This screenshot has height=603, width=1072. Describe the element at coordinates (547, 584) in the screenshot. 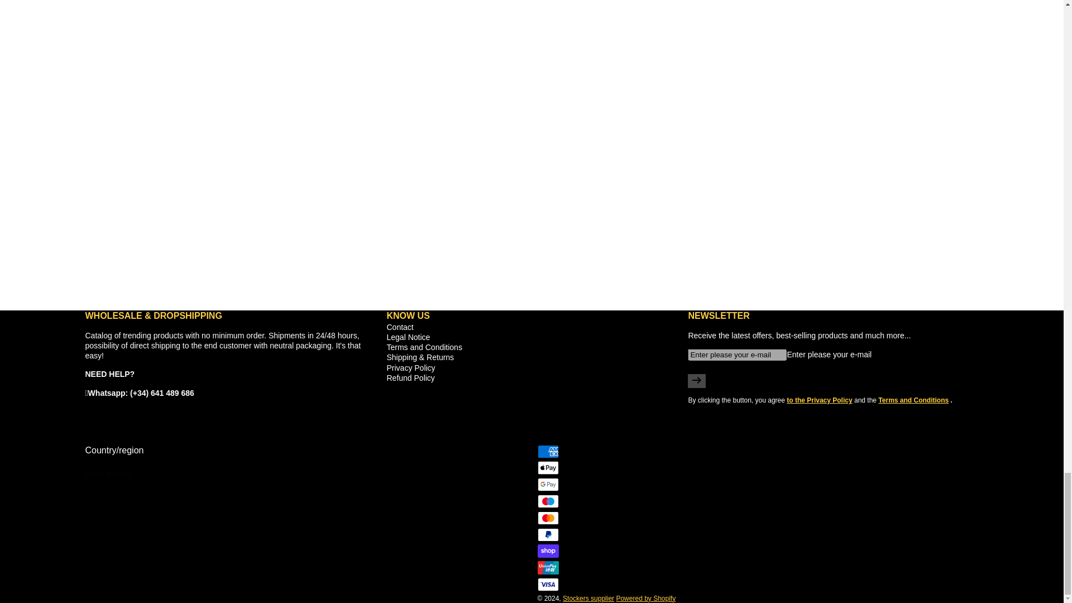

I see `Visa` at that location.